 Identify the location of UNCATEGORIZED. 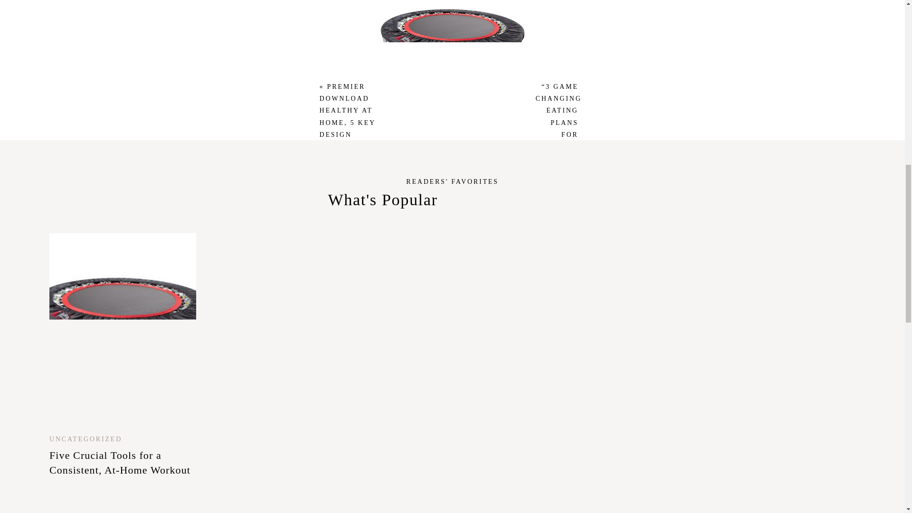
(85, 439).